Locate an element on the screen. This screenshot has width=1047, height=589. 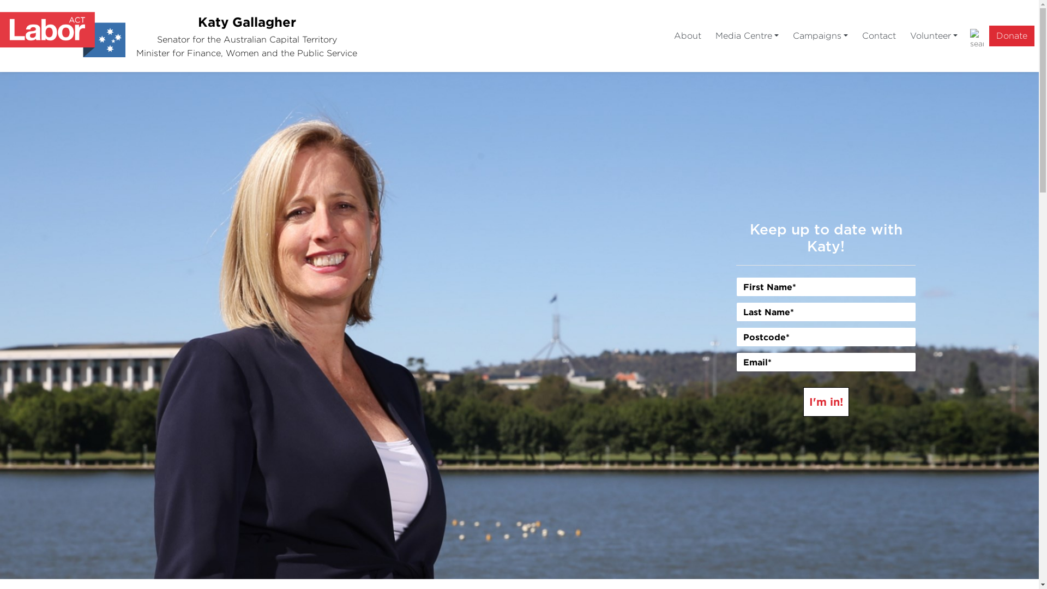
Media Centre is located at coordinates (747, 36).